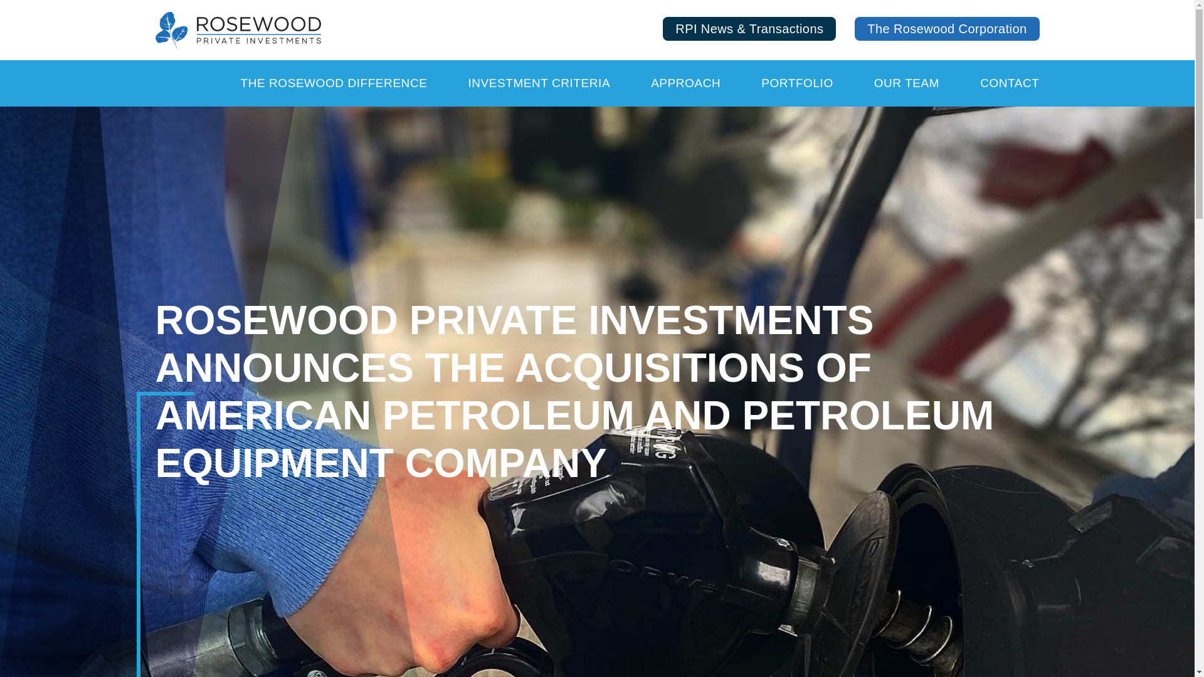  What do you see at coordinates (539, 83) in the screenshot?
I see `INVESTMENT CRITERIA` at bounding box center [539, 83].